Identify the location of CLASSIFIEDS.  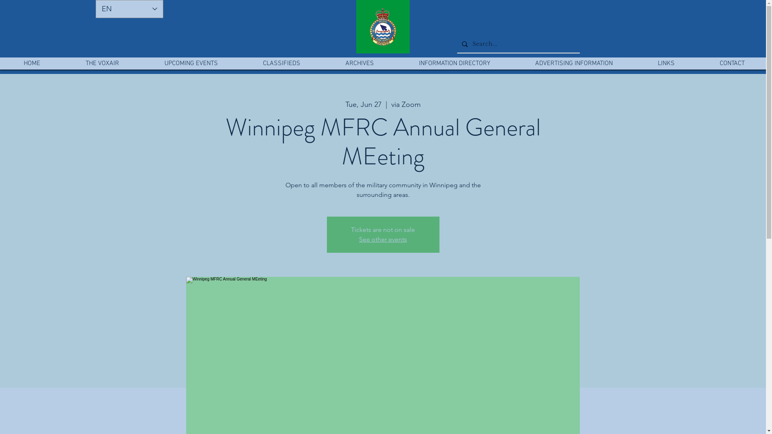
(281, 63).